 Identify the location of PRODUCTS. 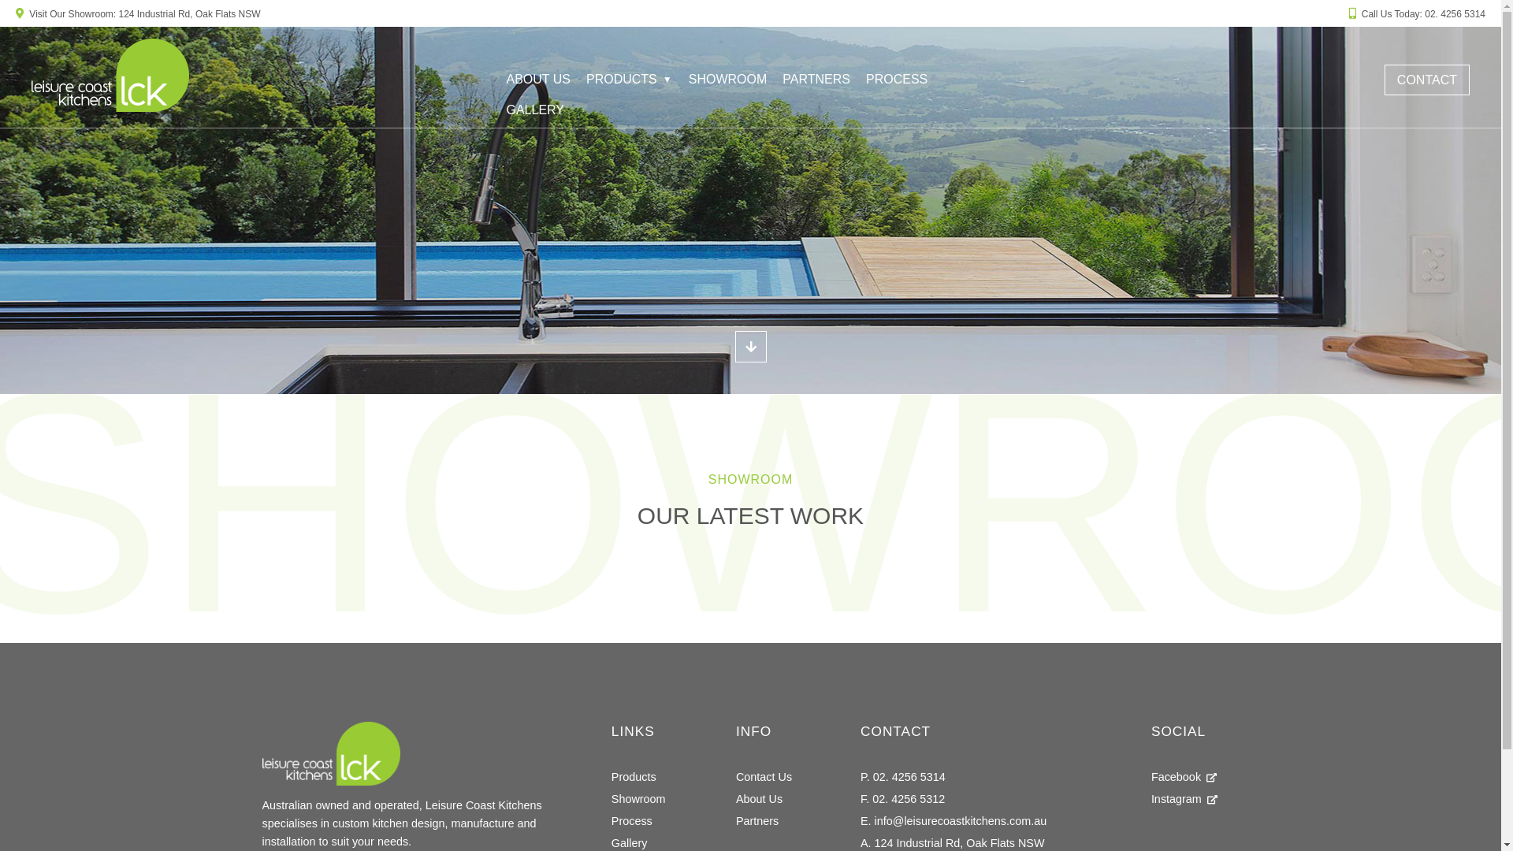
(630, 80).